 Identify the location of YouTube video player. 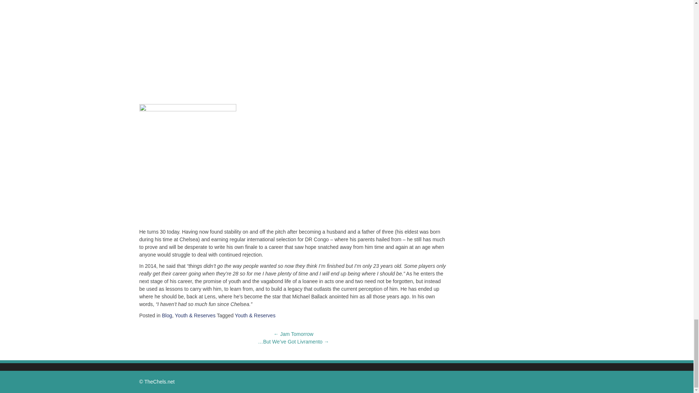
(241, 49).